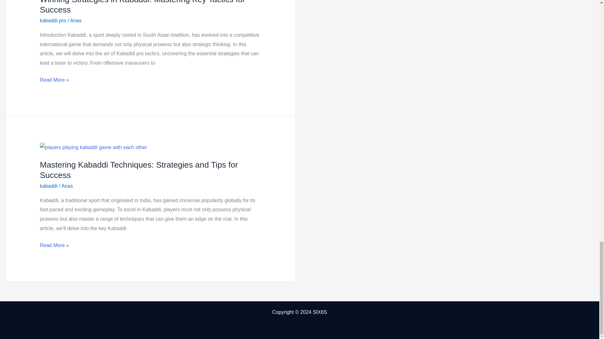 The width and height of the screenshot is (604, 339). What do you see at coordinates (53, 21) in the screenshot?
I see `kabaddi pro` at bounding box center [53, 21].